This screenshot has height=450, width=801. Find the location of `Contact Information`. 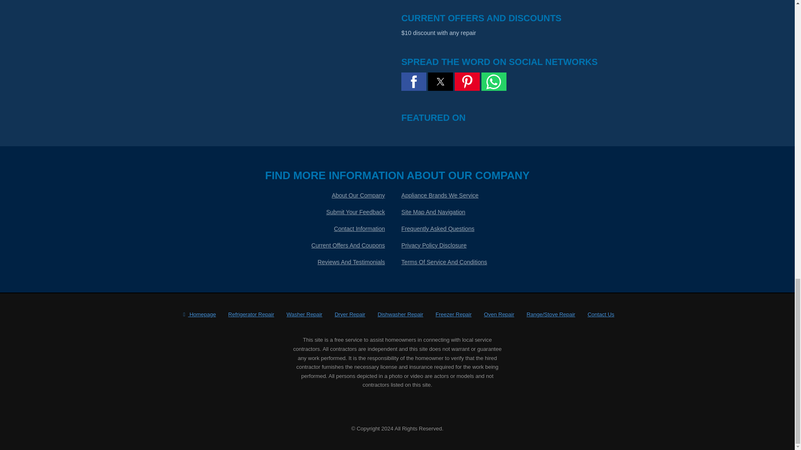

Contact Information is located at coordinates (360, 229).